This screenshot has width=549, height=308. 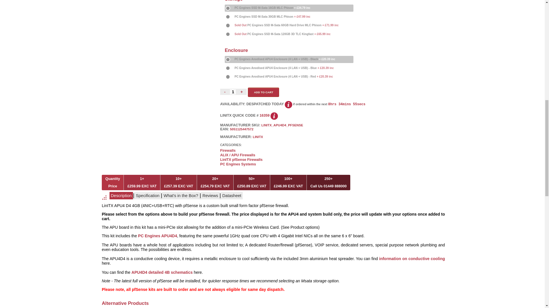 What do you see at coordinates (263, 92) in the screenshot?
I see `Add to Cart` at bounding box center [263, 92].